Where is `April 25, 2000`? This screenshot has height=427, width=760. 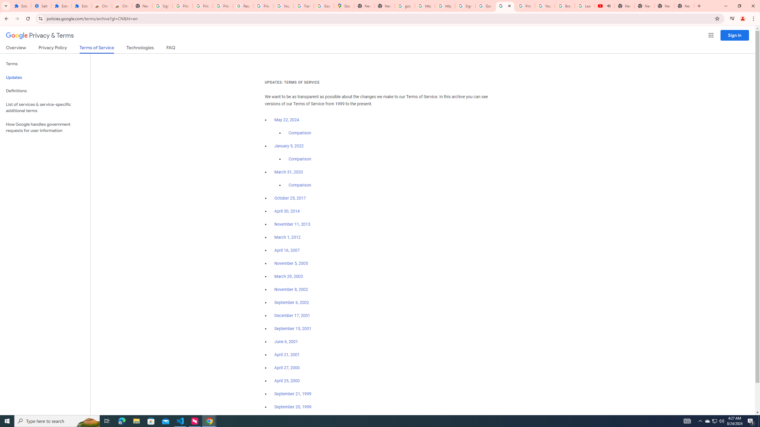 April 25, 2000 is located at coordinates (287, 381).